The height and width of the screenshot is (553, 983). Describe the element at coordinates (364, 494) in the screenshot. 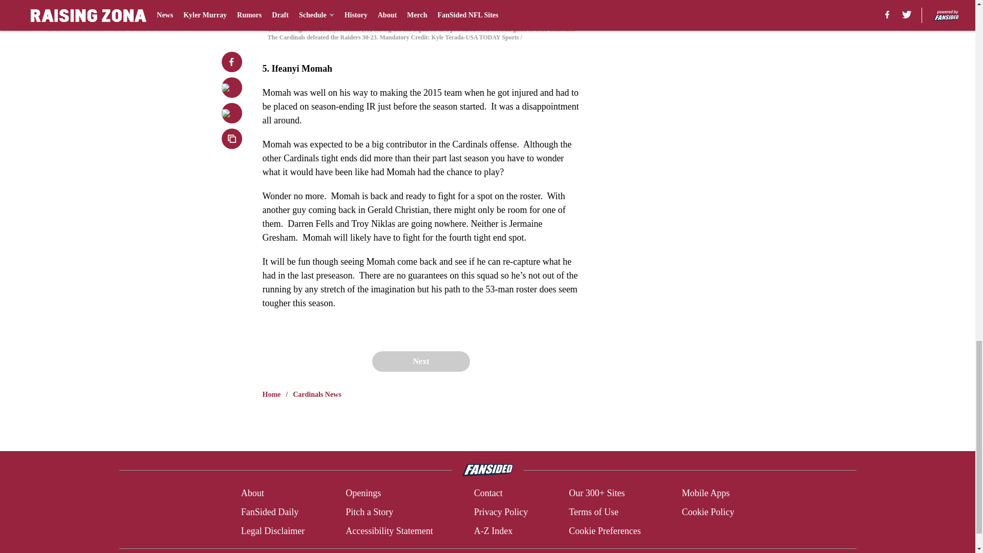

I see `Openings` at that location.